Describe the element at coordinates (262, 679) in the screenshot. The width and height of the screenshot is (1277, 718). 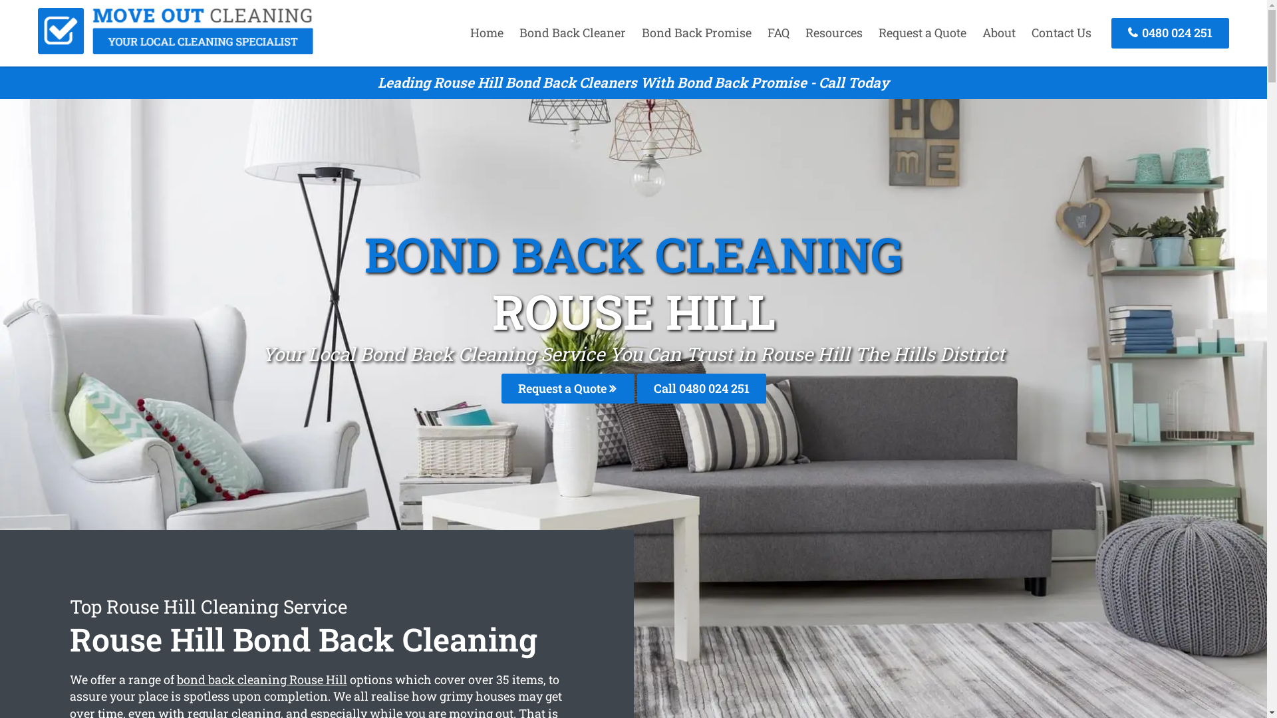
I see `bond back cleaning Rouse Hill` at that location.